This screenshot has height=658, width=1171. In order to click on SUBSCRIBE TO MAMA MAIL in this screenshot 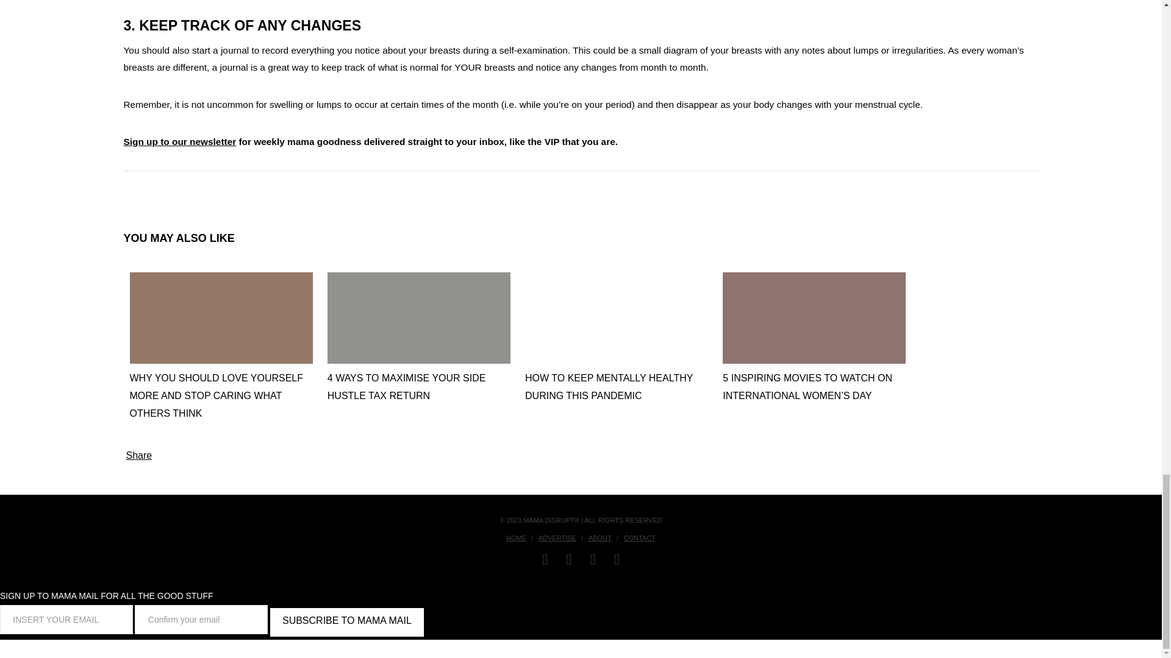, I will do `click(347, 622)`.